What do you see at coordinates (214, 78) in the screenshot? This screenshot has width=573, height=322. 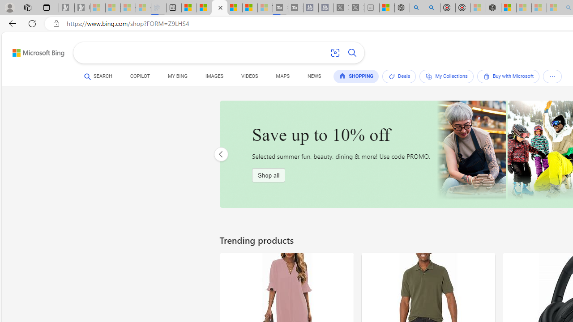 I see `IMAGES` at bounding box center [214, 78].